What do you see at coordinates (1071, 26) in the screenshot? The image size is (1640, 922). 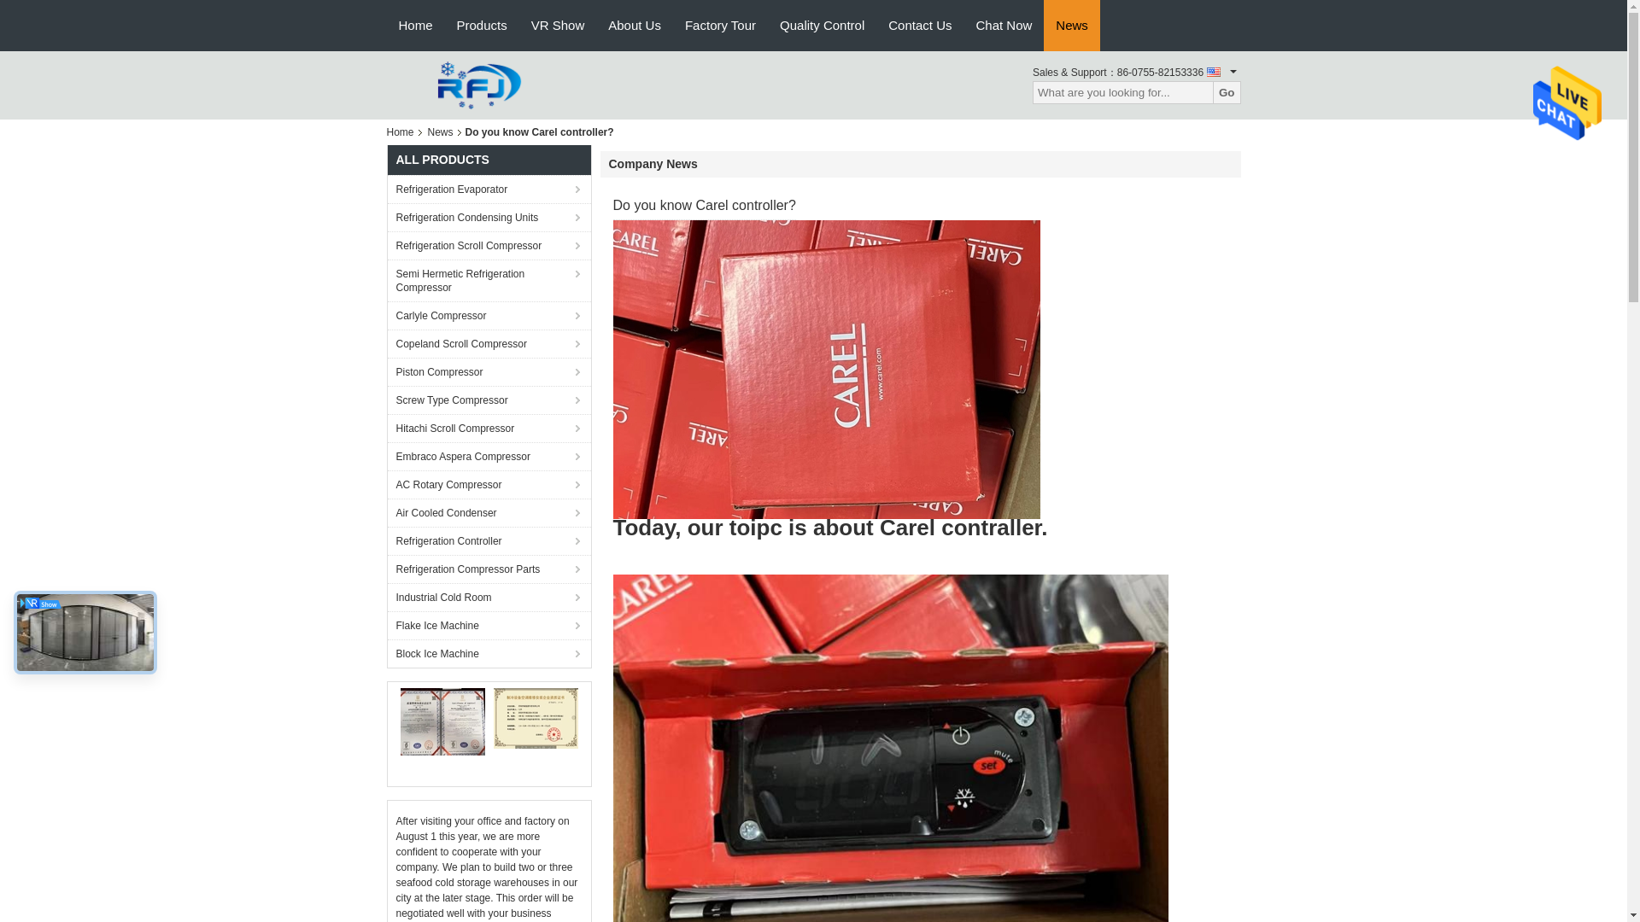 I see `News` at bounding box center [1071, 26].